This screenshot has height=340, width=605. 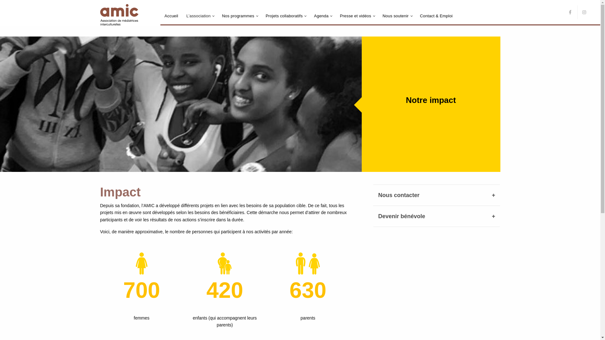 I want to click on Nous soutenir, so click(x=396, y=16).